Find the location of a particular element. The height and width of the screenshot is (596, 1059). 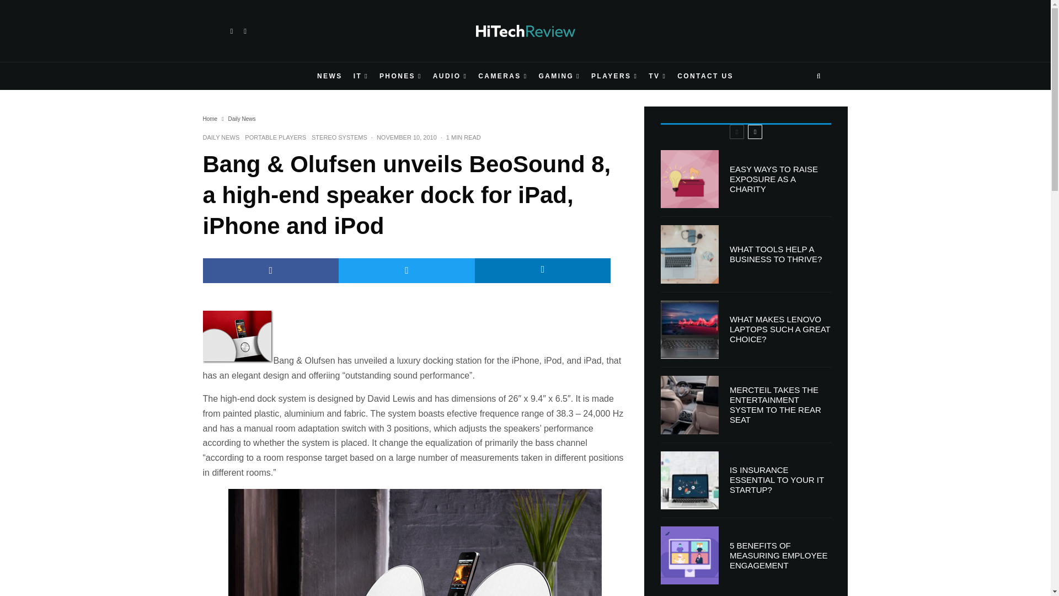

PHONES is located at coordinates (400, 76).